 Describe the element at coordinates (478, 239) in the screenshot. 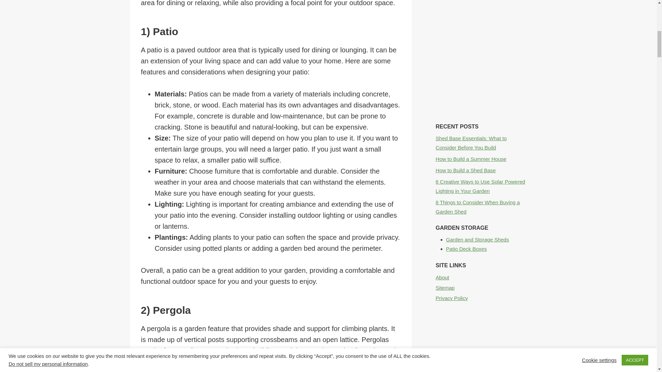

I see `Garden and Storage Sheds` at that location.